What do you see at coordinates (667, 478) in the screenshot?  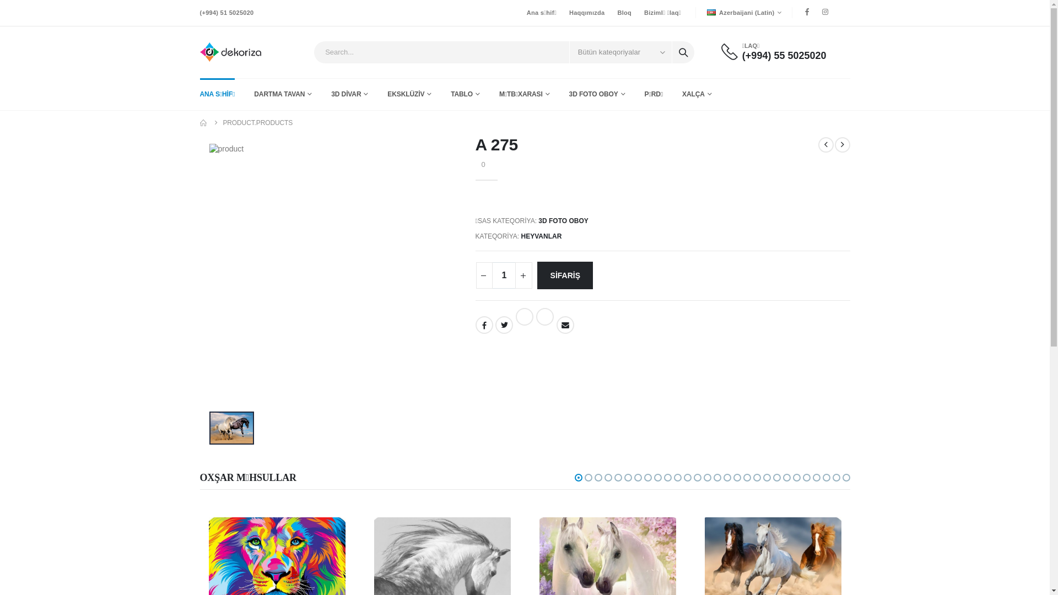 I see `dot` at bounding box center [667, 478].